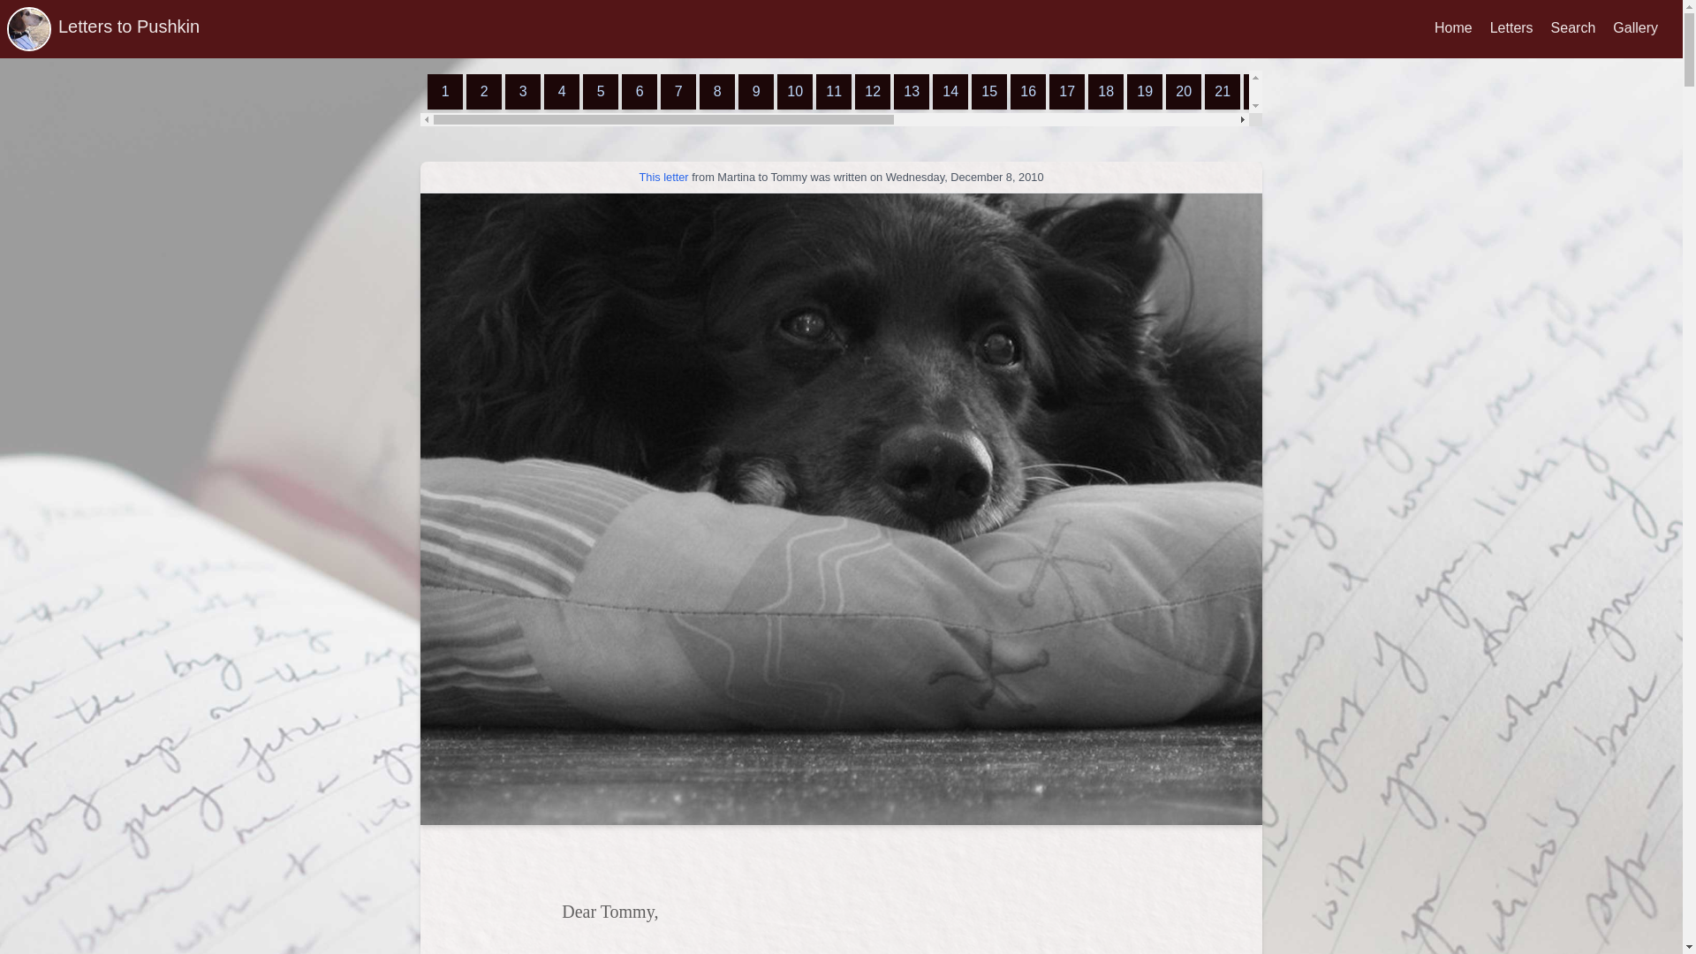 The height and width of the screenshot is (954, 1696). What do you see at coordinates (1378, 92) in the screenshot?
I see `25` at bounding box center [1378, 92].